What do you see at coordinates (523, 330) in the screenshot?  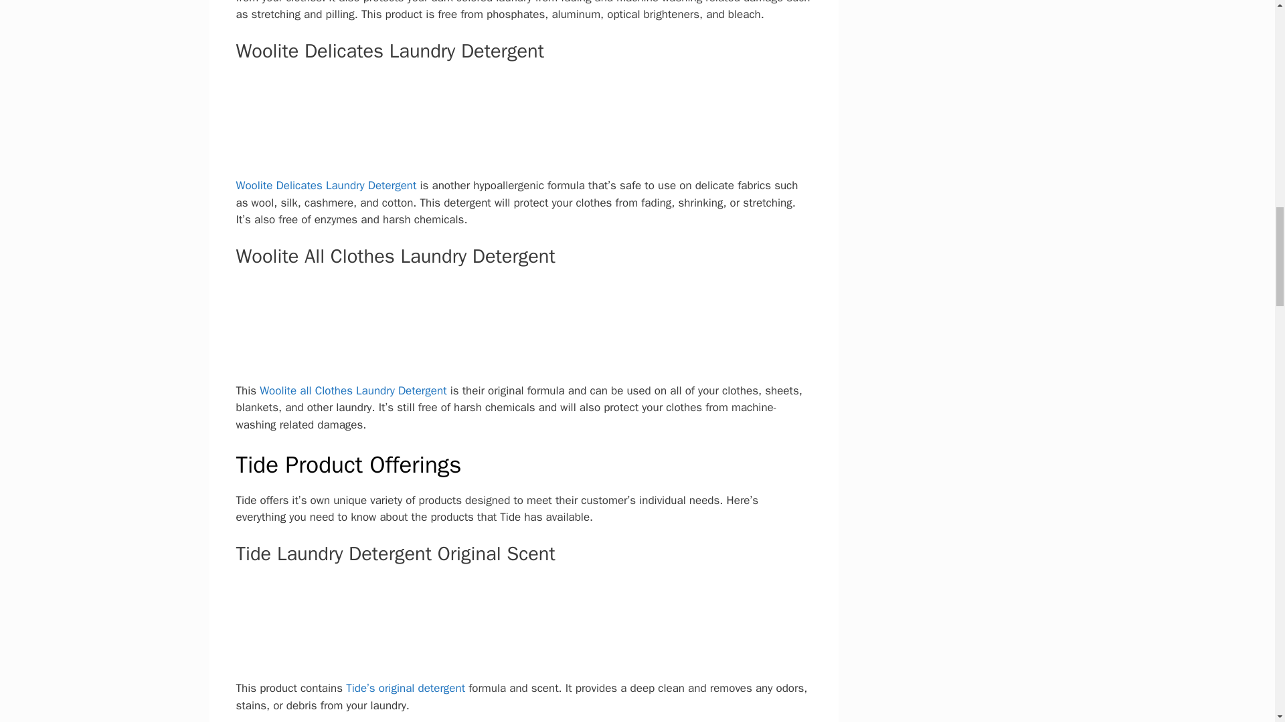 I see `90fl oz of Woolite All Clothes, 60 Loads, Original Scent` at bounding box center [523, 330].